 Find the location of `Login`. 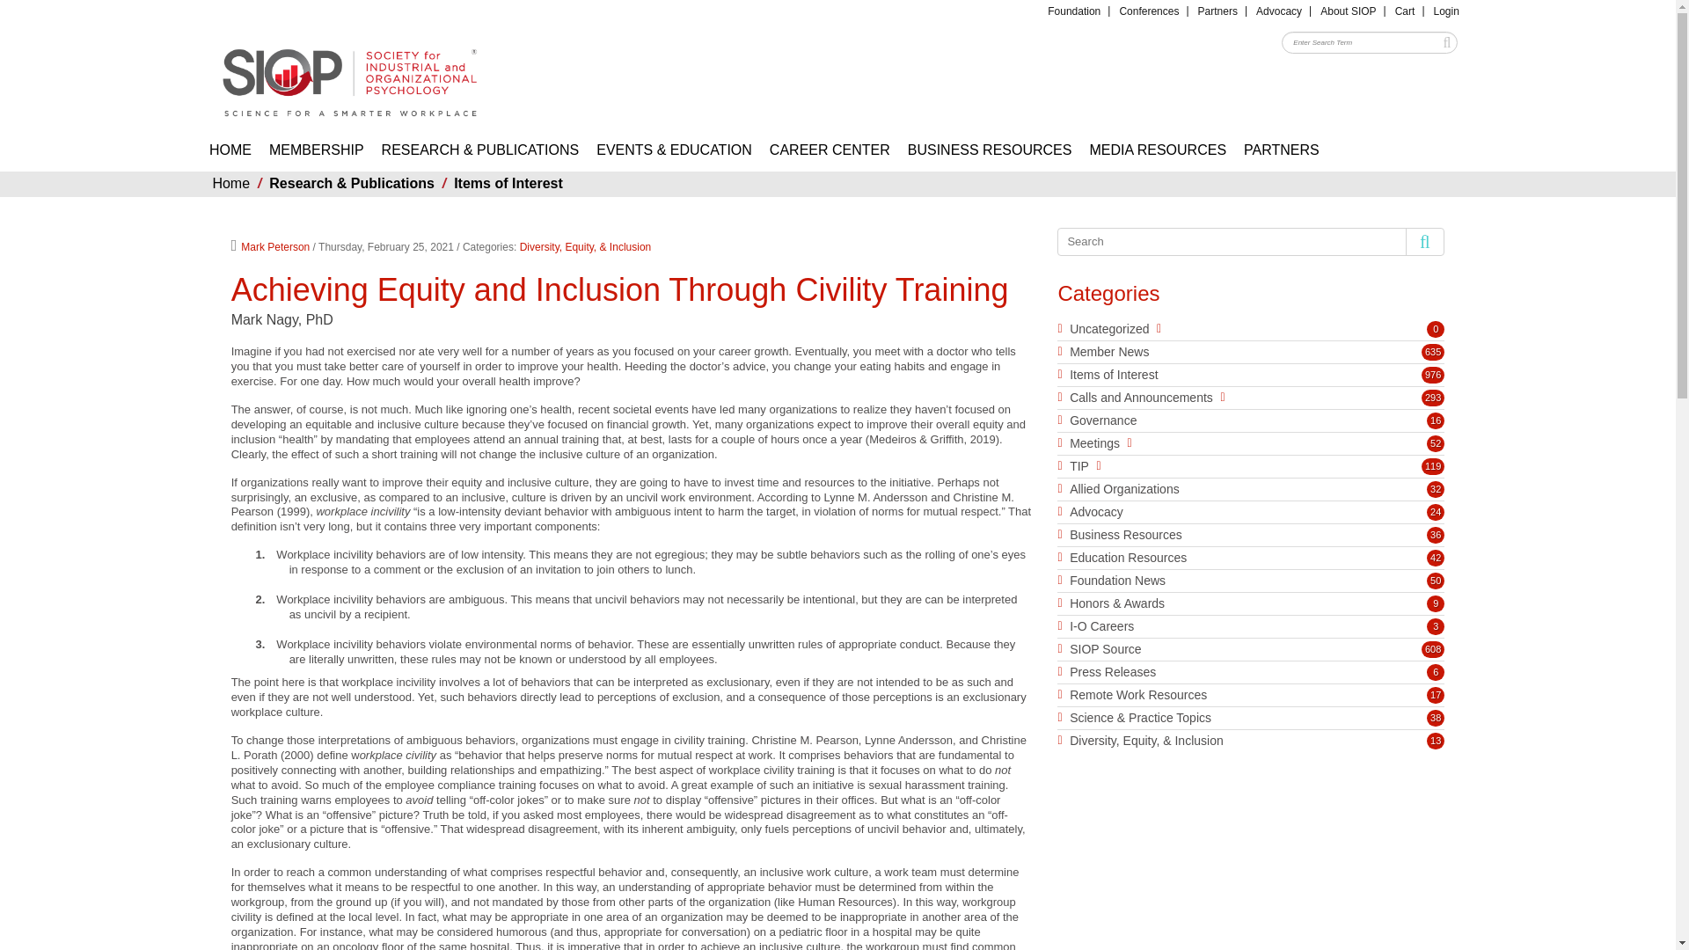

Login is located at coordinates (1446, 11).